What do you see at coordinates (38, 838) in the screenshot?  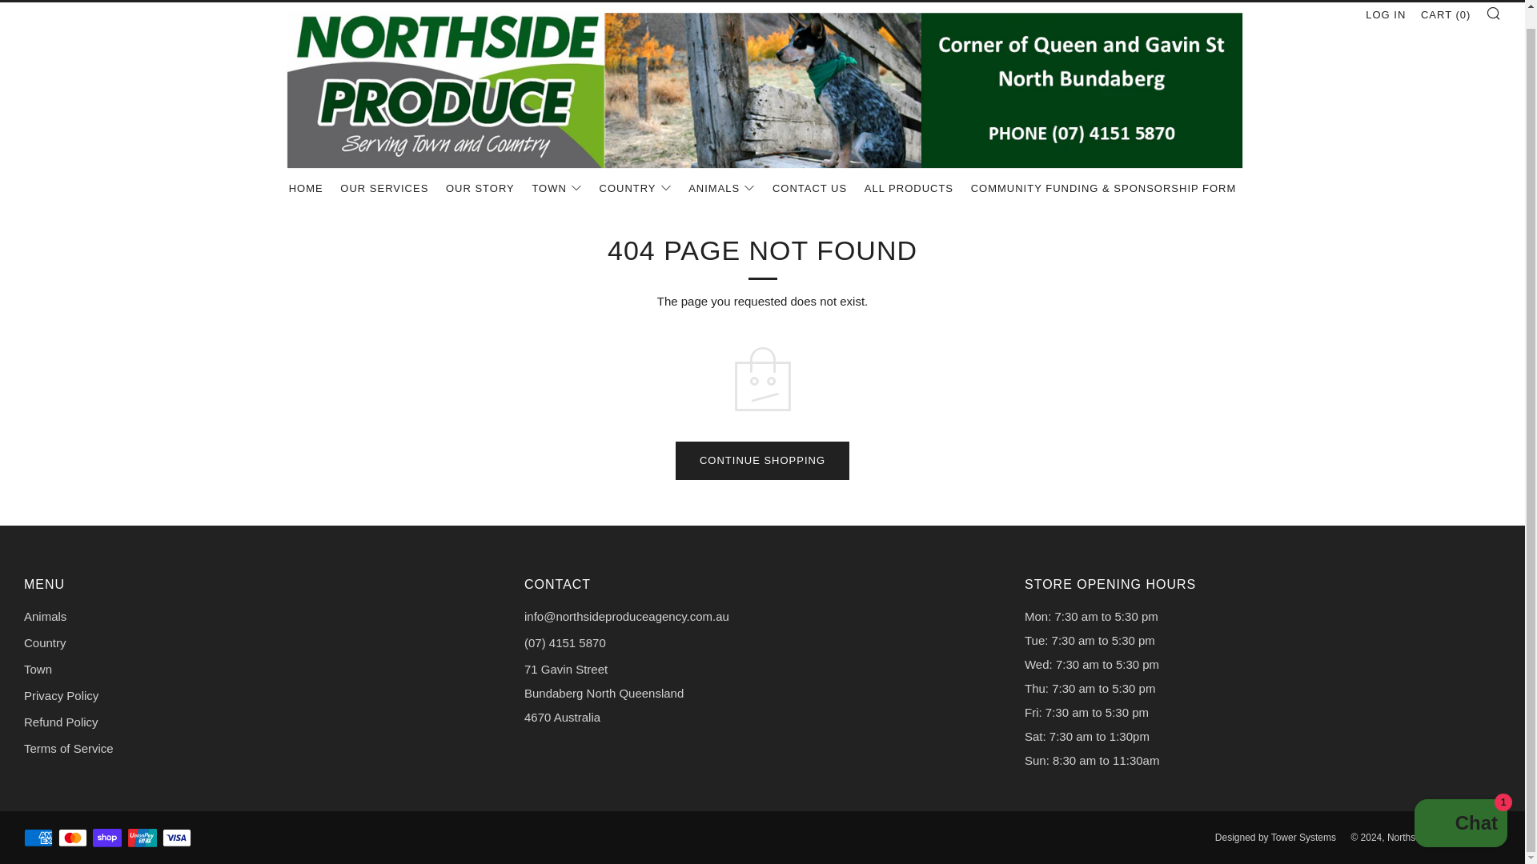 I see `American Express` at bounding box center [38, 838].